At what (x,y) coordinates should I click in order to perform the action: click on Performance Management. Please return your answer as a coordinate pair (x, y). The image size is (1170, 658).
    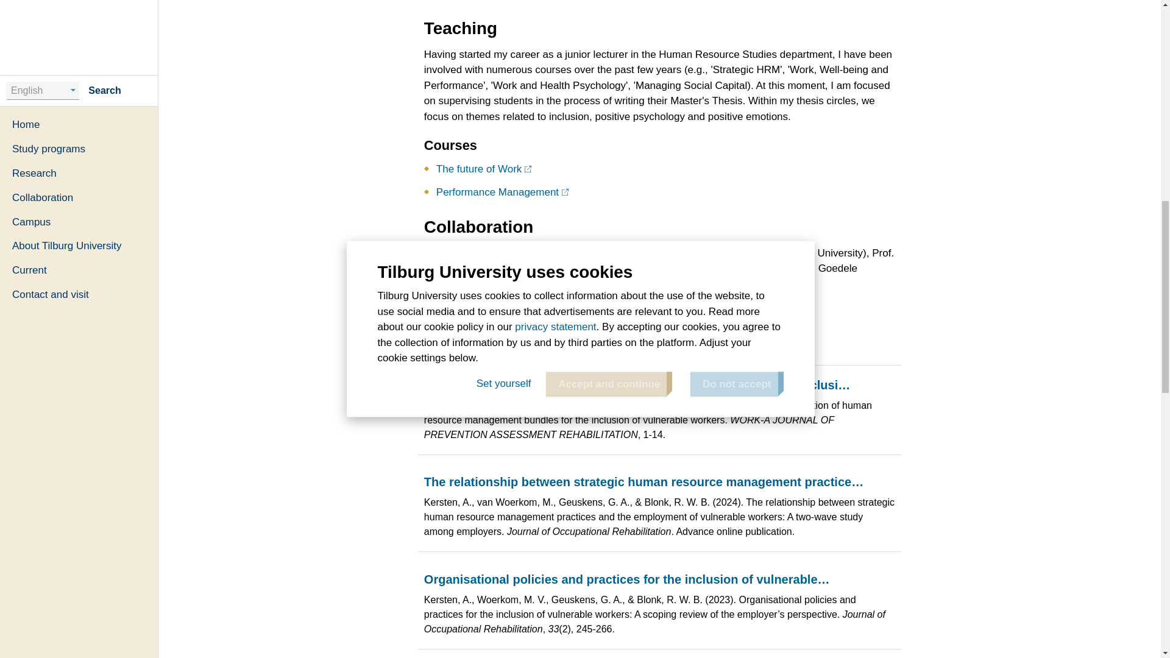
    Looking at the image, I should click on (502, 192).